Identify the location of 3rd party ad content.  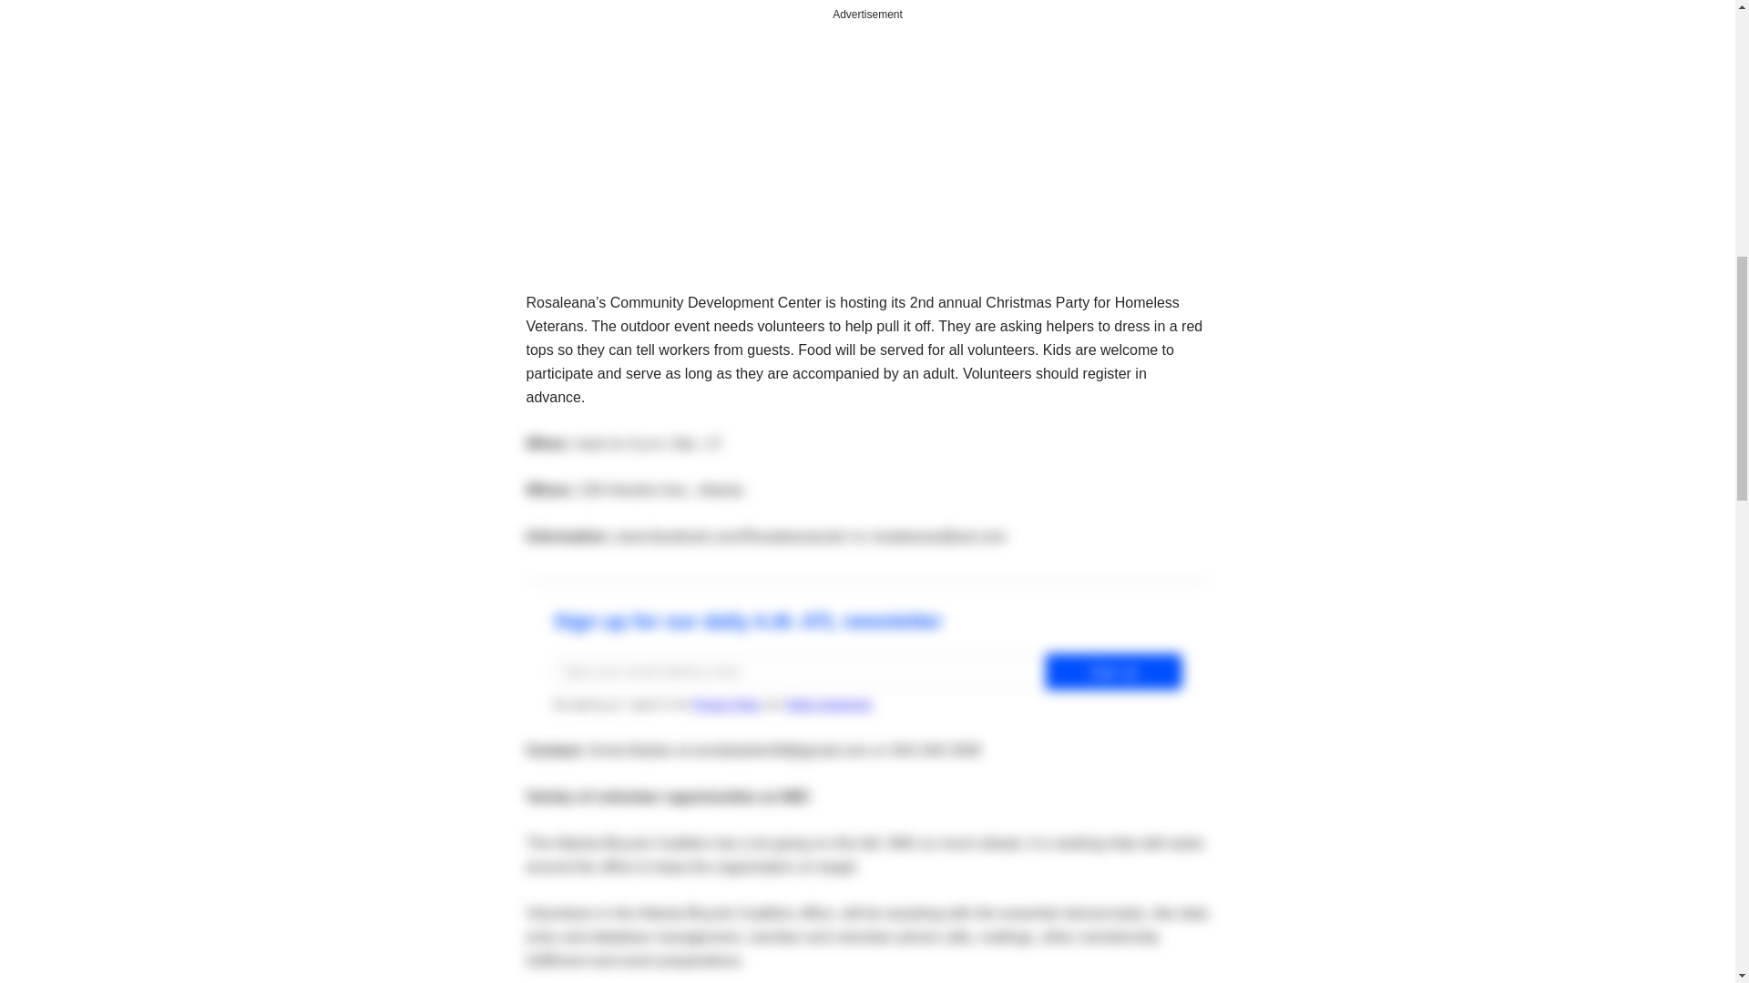
(867, 140).